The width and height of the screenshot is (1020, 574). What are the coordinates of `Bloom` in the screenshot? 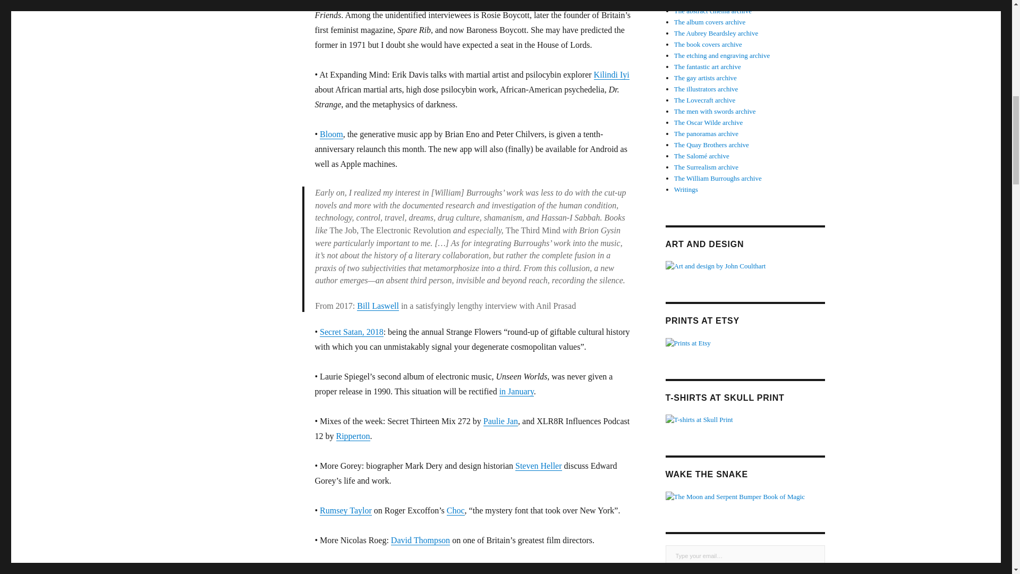 It's located at (331, 134).